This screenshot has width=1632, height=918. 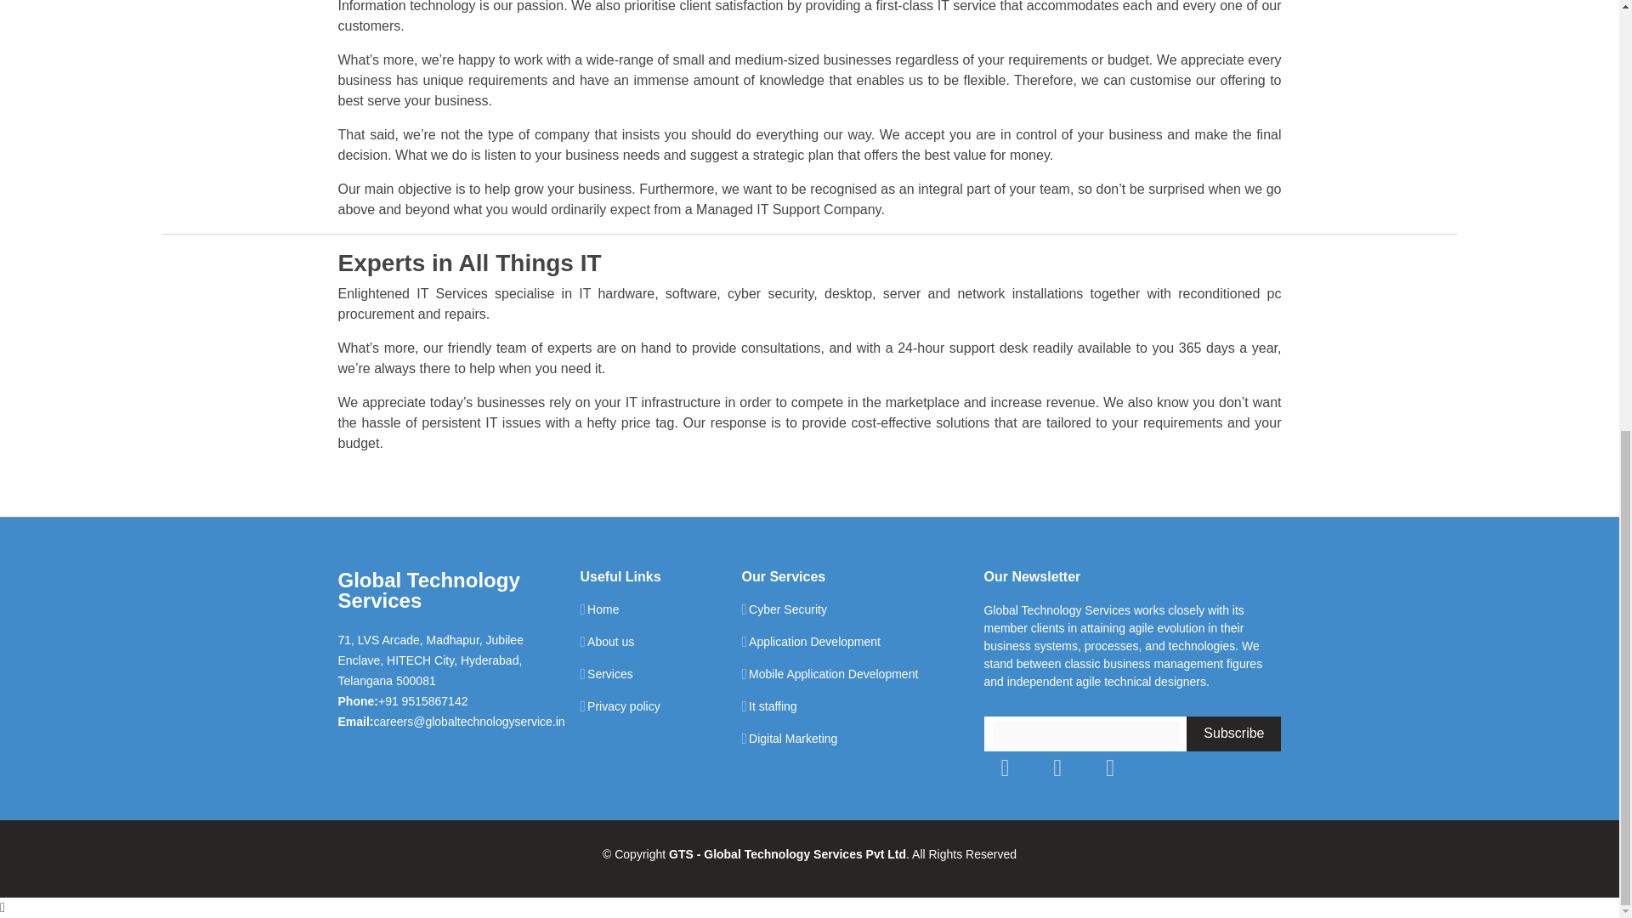 I want to click on Mobile Application Development, so click(x=833, y=674).